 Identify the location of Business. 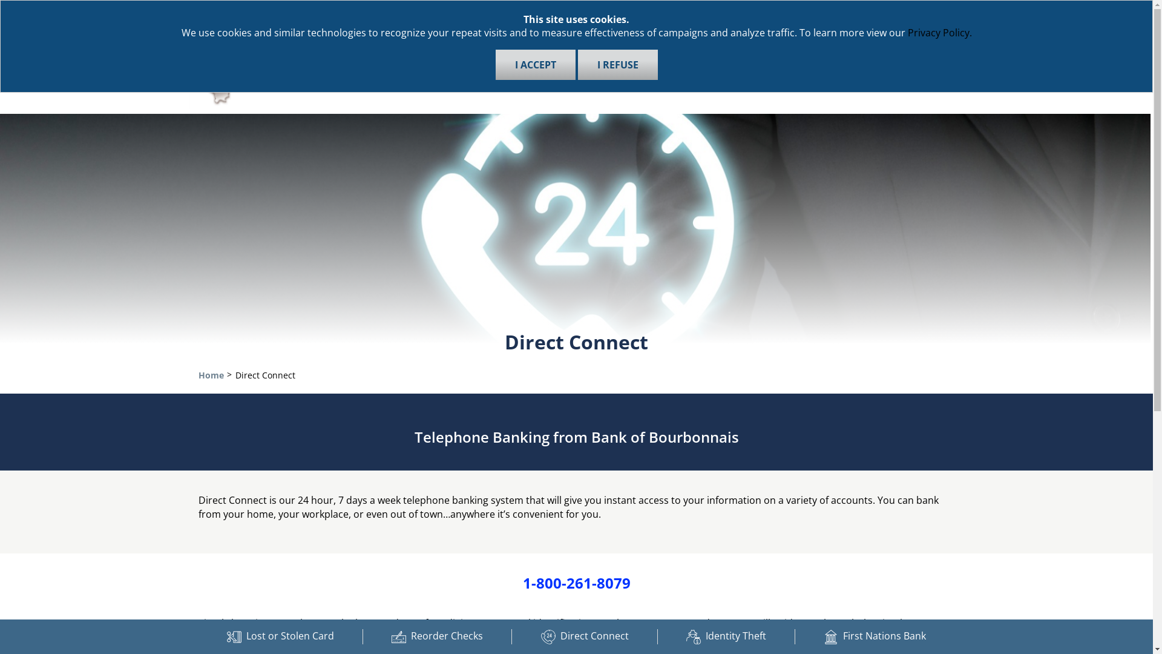
(499, 61).